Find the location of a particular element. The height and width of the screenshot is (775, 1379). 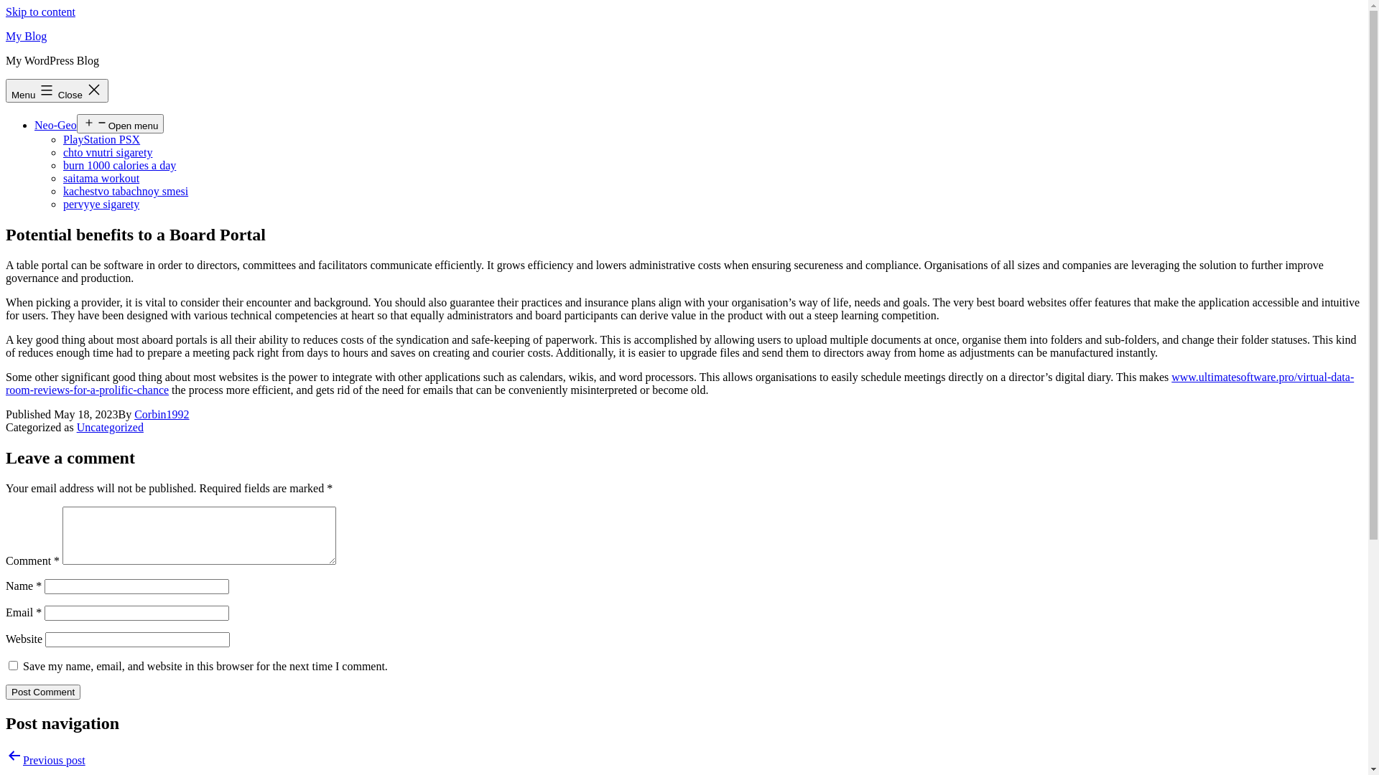

PlayStation PSX is located at coordinates (102, 139).